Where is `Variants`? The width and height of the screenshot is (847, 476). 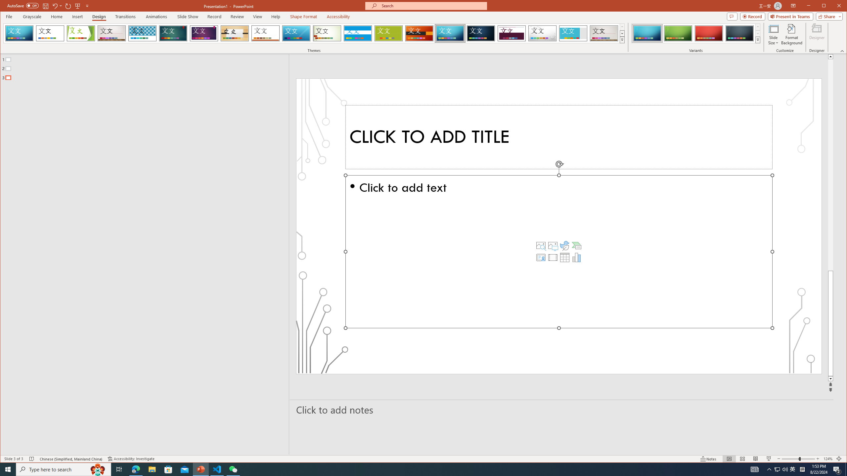 Variants is located at coordinates (758, 40).